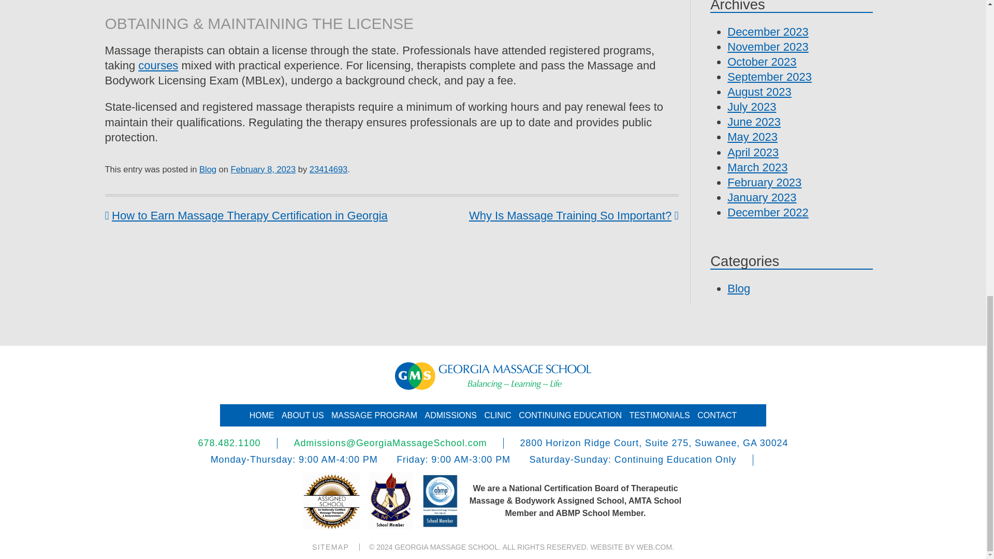 The width and height of the screenshot is (994, 559). What do you see at coordinates (263, 169) in the screenshot?
I see `8:57 pm` at bounding box center [263, 169].